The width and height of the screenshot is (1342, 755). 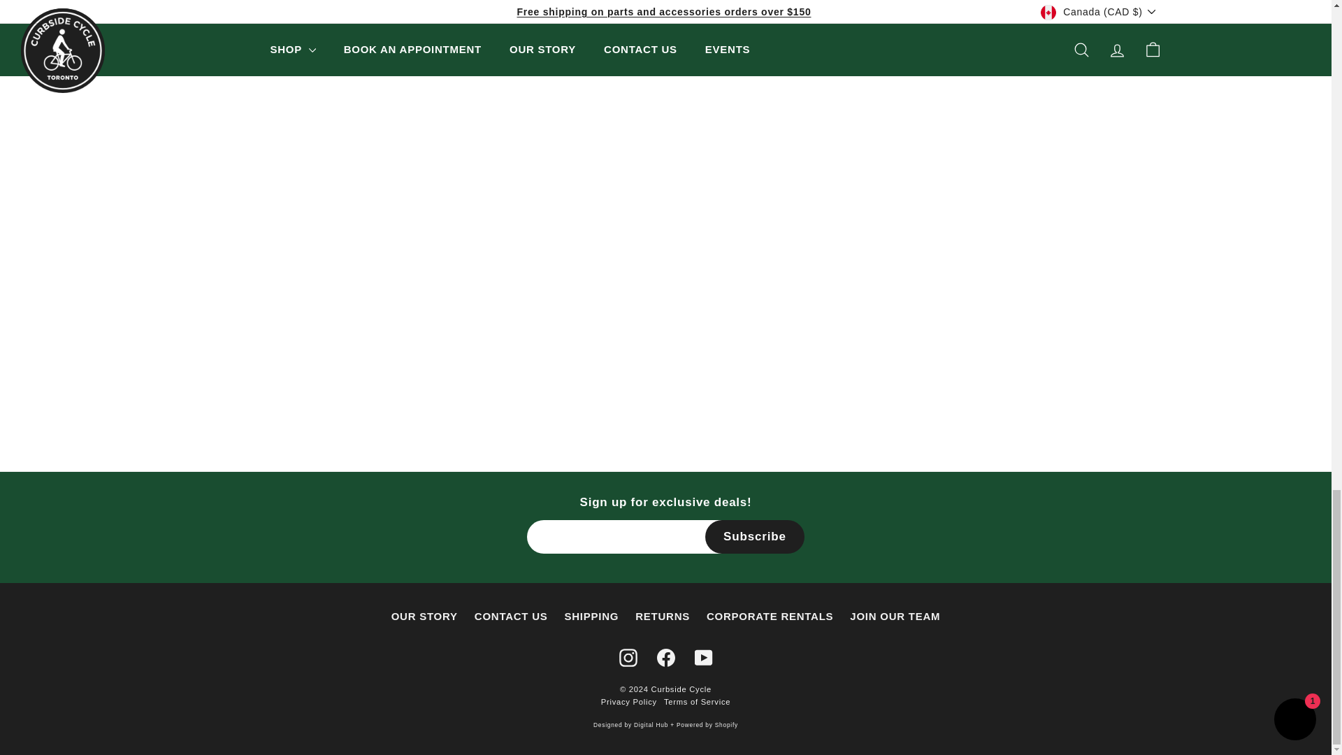 I want to click on Subscribe, so click(x=755, y=537).